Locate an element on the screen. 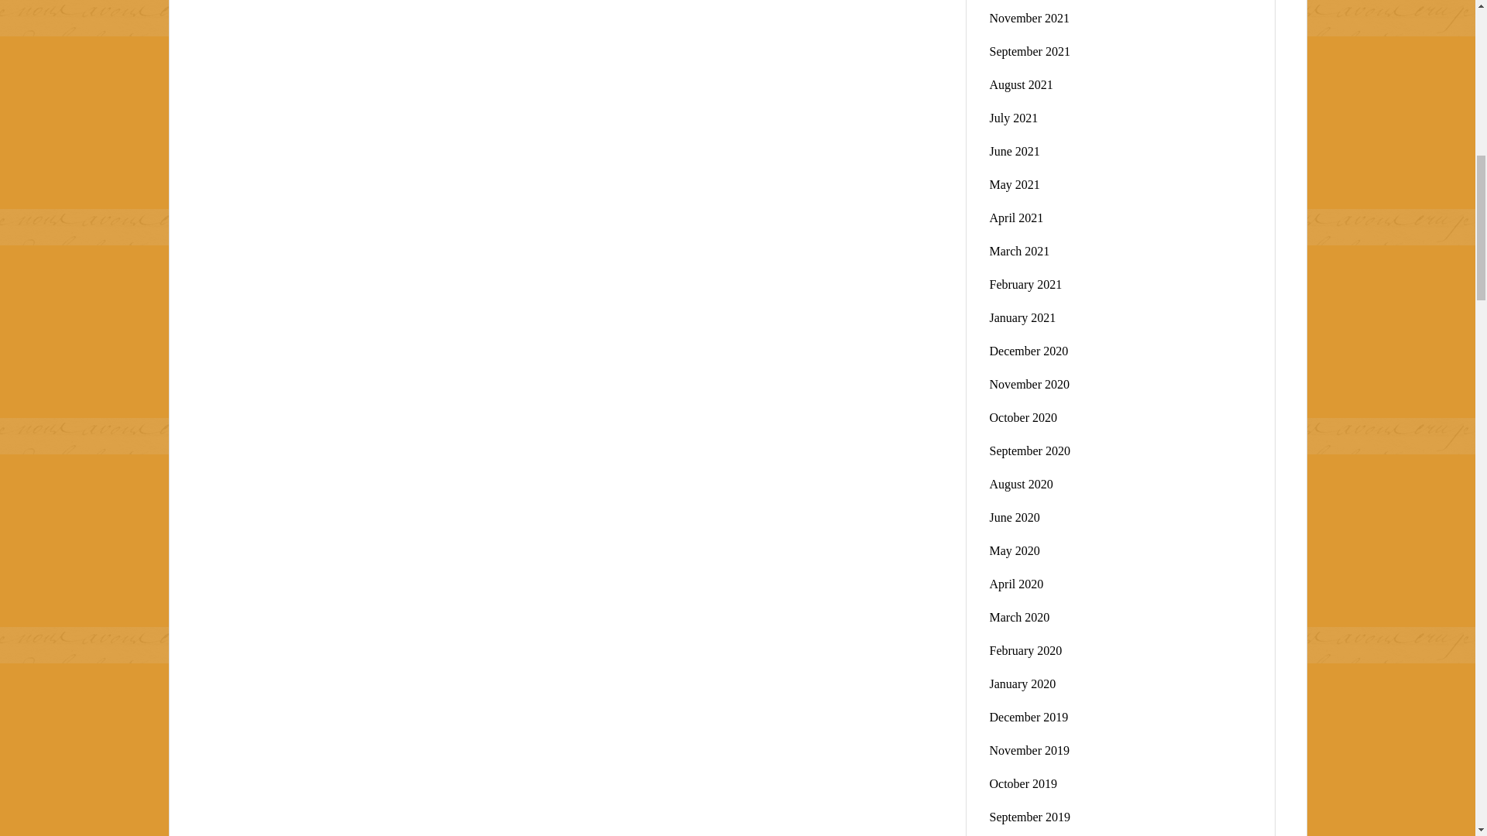 Image resolution: width=1487 pixels, height=836 pixels. May 2020 is located at coordinates (1015, 551).